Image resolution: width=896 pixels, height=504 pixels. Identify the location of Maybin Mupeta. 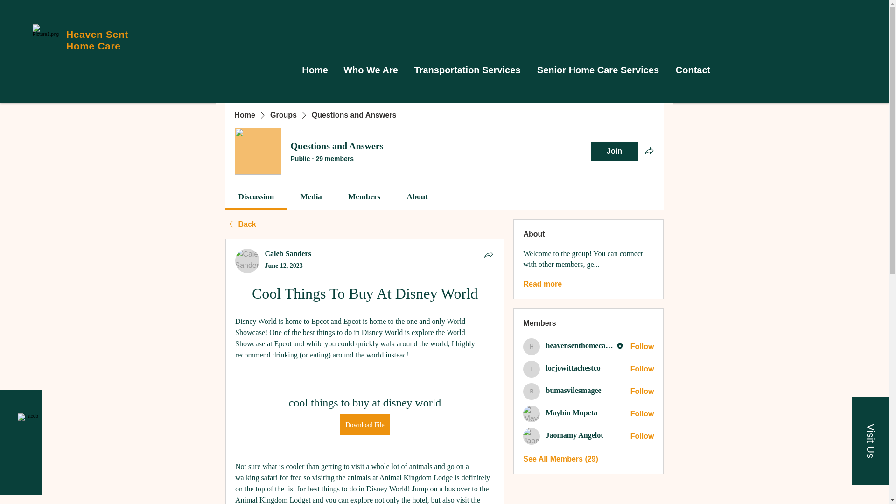
(532, 414).